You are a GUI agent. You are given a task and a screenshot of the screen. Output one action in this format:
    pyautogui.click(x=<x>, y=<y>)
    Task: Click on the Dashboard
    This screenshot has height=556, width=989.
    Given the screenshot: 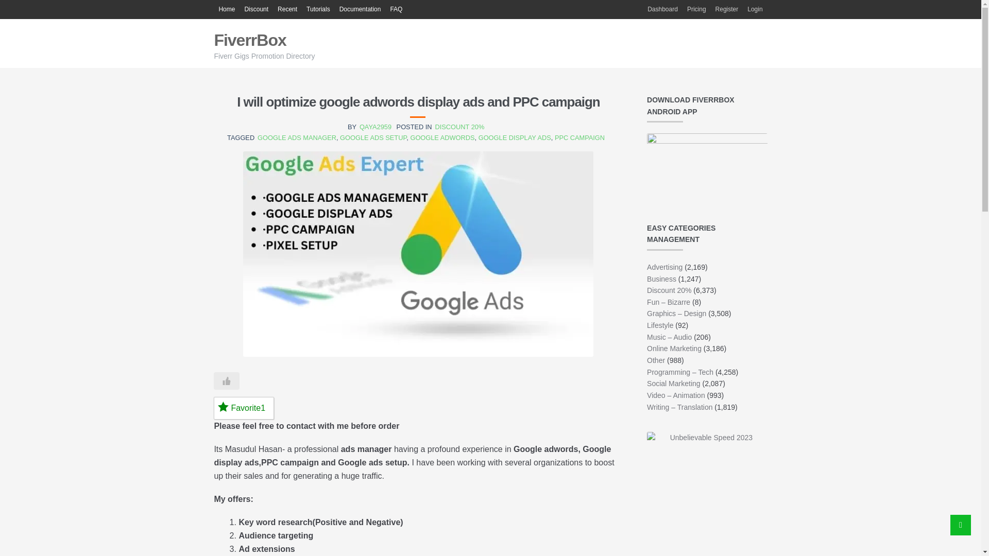 What is the action you would take?
    pyautogui.click(x=662, y=9)
    